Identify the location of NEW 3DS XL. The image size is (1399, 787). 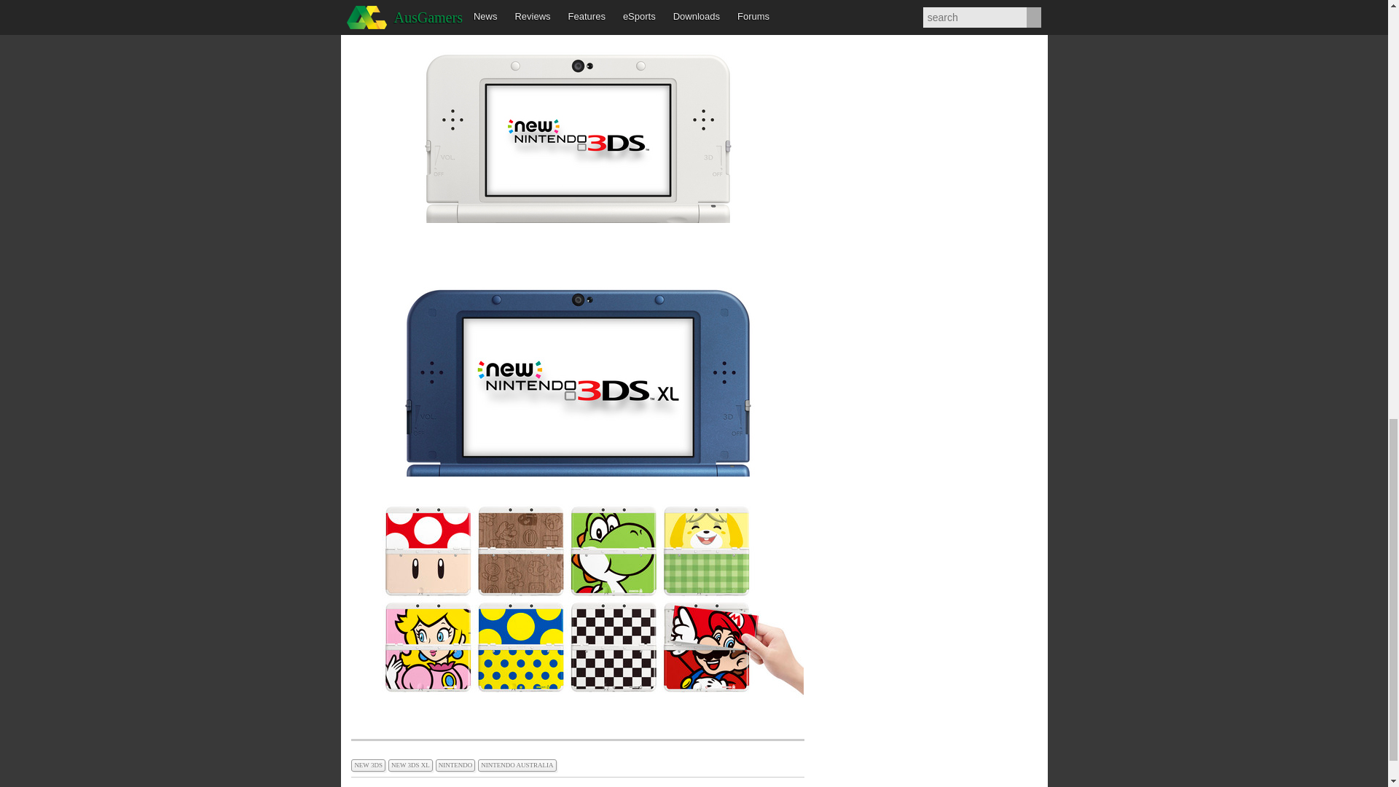
(412, 764).